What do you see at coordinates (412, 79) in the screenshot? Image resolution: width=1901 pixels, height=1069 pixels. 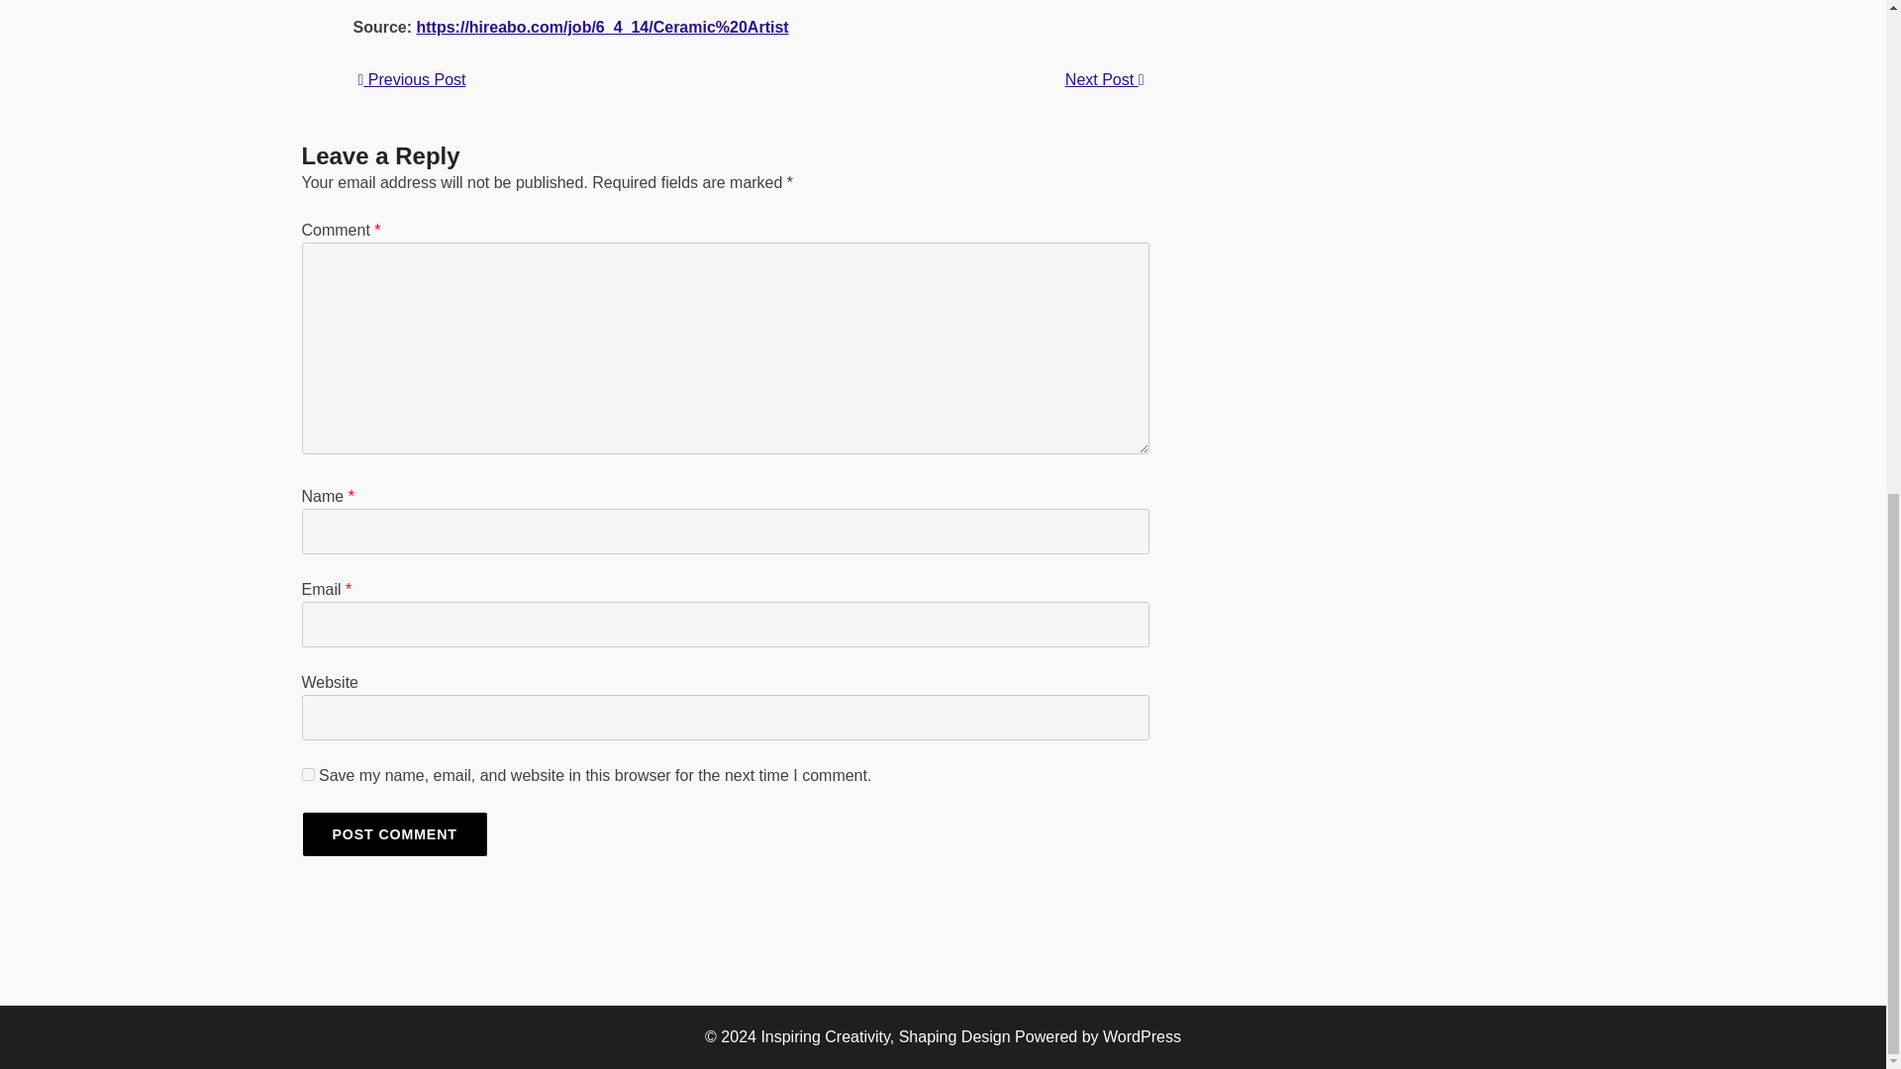 I see `Previous Post` at bounding box center [412, 79].